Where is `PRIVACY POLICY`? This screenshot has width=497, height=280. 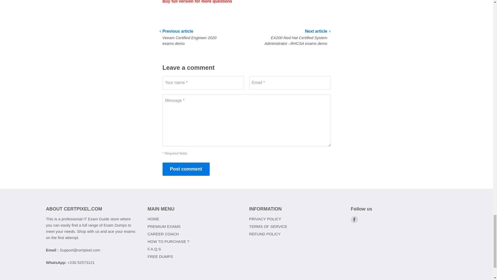 PRIVACY POLICY is located at coordinates (265, 219).